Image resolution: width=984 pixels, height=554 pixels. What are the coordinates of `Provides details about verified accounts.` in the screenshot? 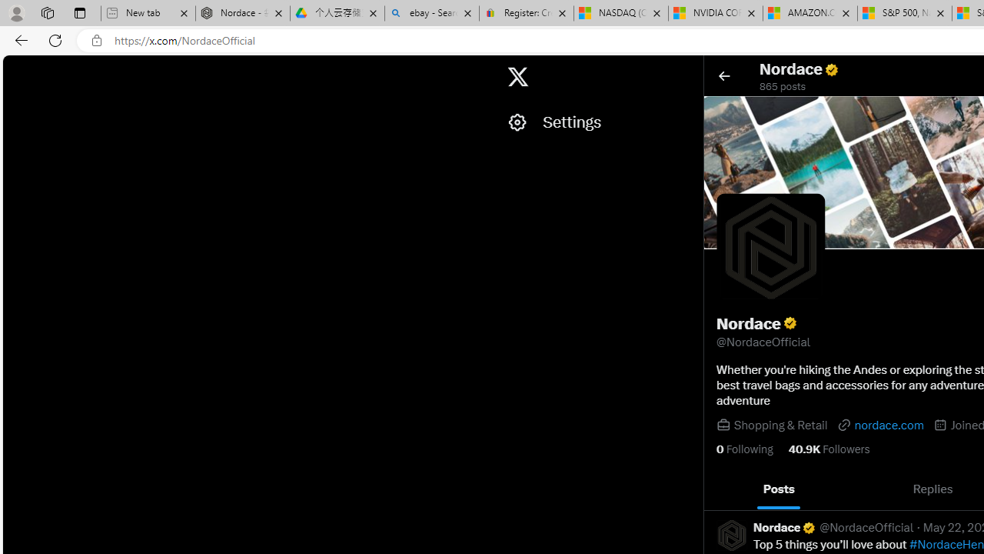 It's located at (790, 323).